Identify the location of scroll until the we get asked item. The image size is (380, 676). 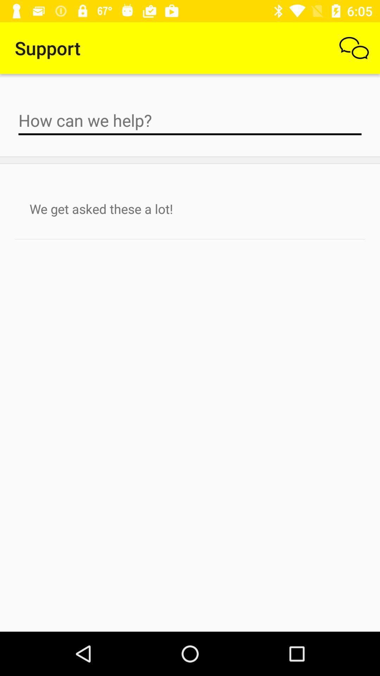
(190, 209).